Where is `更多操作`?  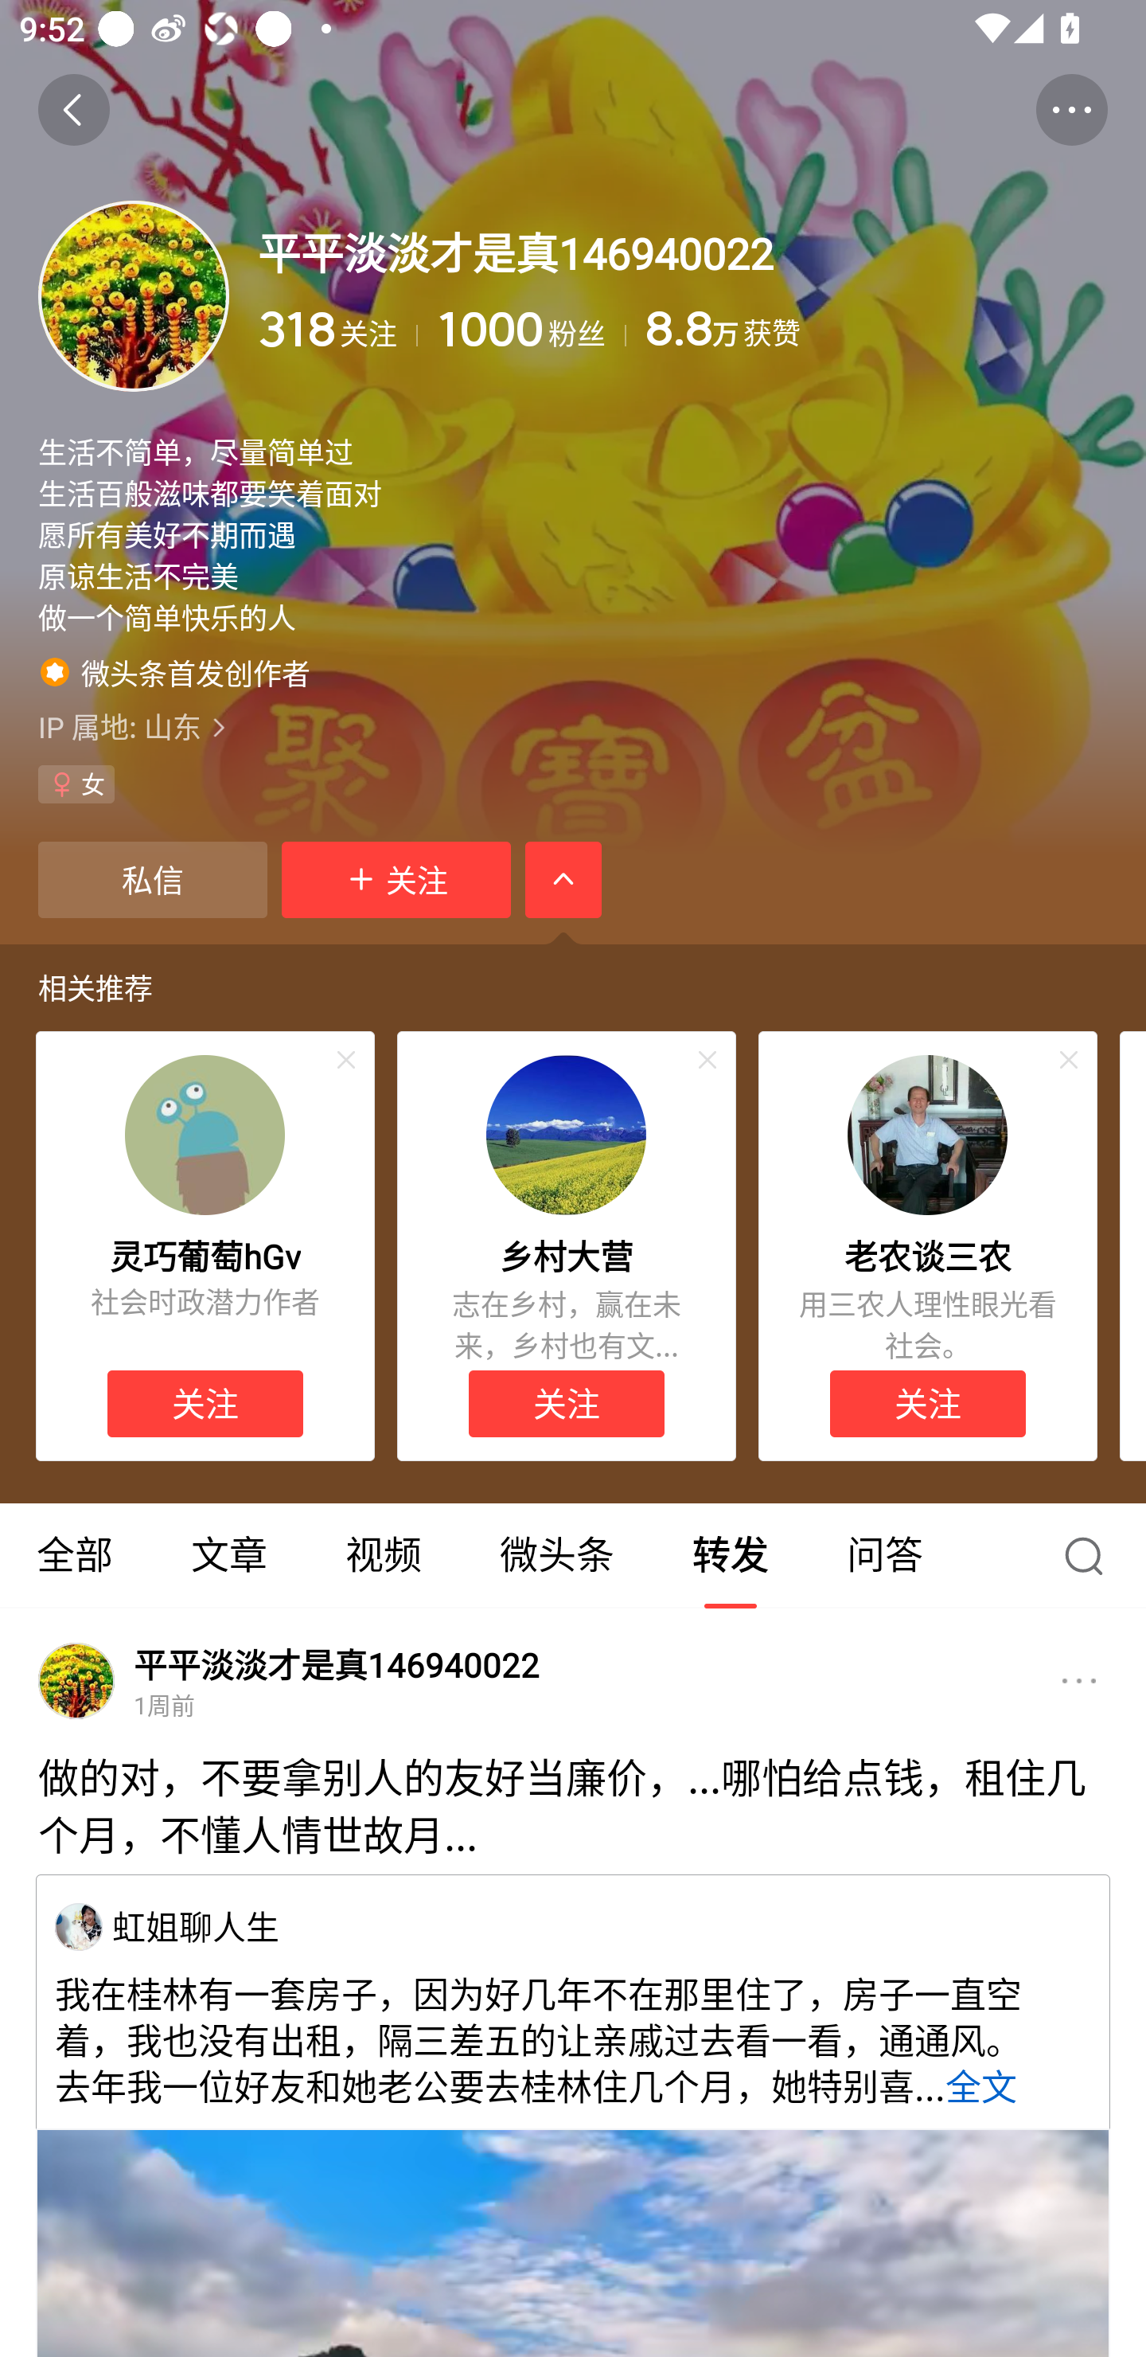
更多操作 is located at coordinates (1071, 110).